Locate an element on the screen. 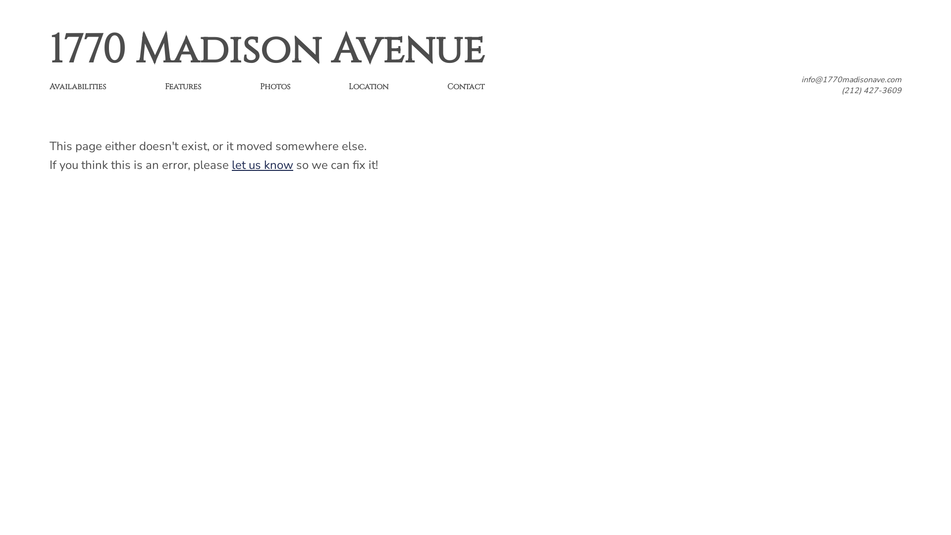 The width and height of the screenshot is (951, 535). Contact is located at coordinates (466, 86).